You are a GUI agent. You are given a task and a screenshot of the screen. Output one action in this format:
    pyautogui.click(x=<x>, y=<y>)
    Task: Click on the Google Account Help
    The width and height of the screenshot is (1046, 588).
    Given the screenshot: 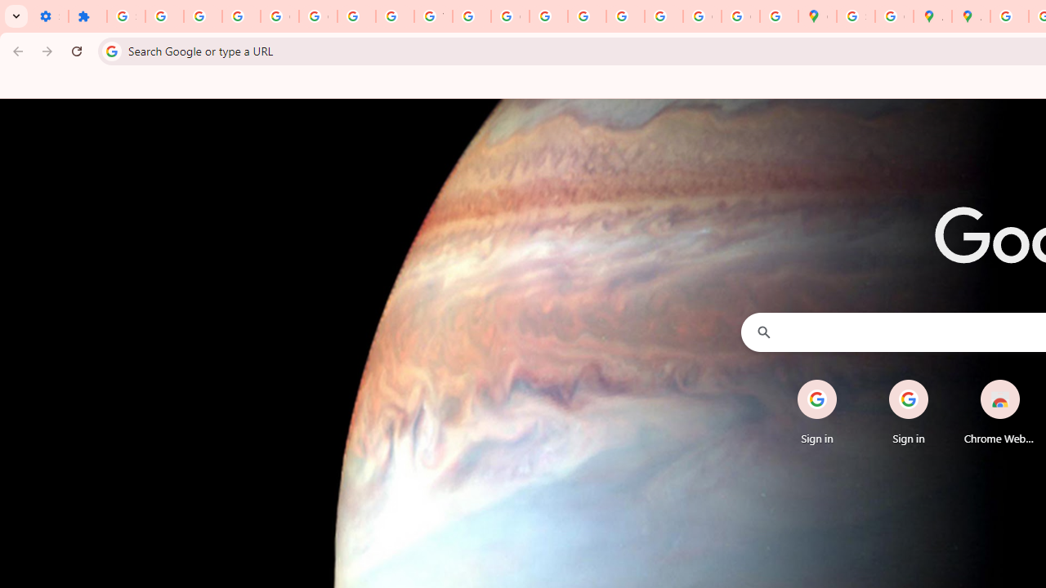 What is the action you would take?
    pyautogui.click(x=279, y=16)
    